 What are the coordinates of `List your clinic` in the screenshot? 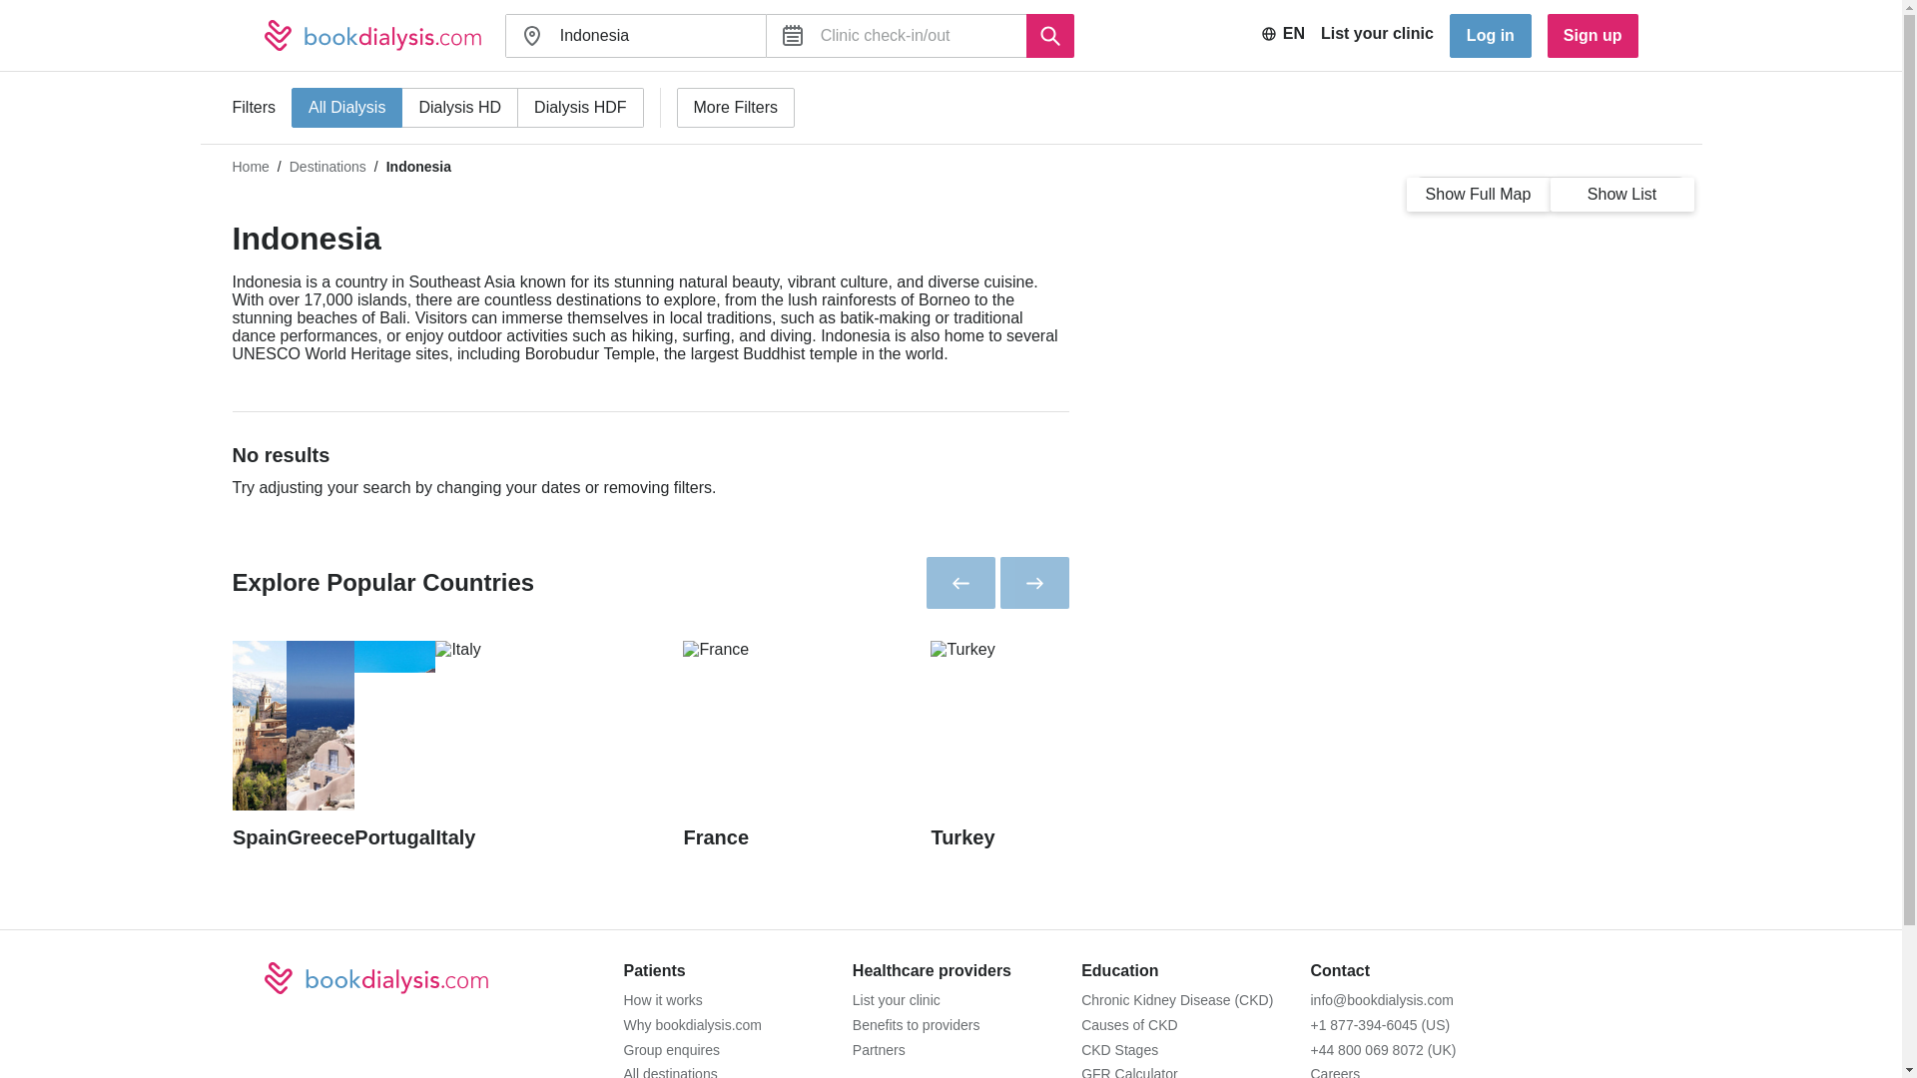 It's located at (1377, 36).